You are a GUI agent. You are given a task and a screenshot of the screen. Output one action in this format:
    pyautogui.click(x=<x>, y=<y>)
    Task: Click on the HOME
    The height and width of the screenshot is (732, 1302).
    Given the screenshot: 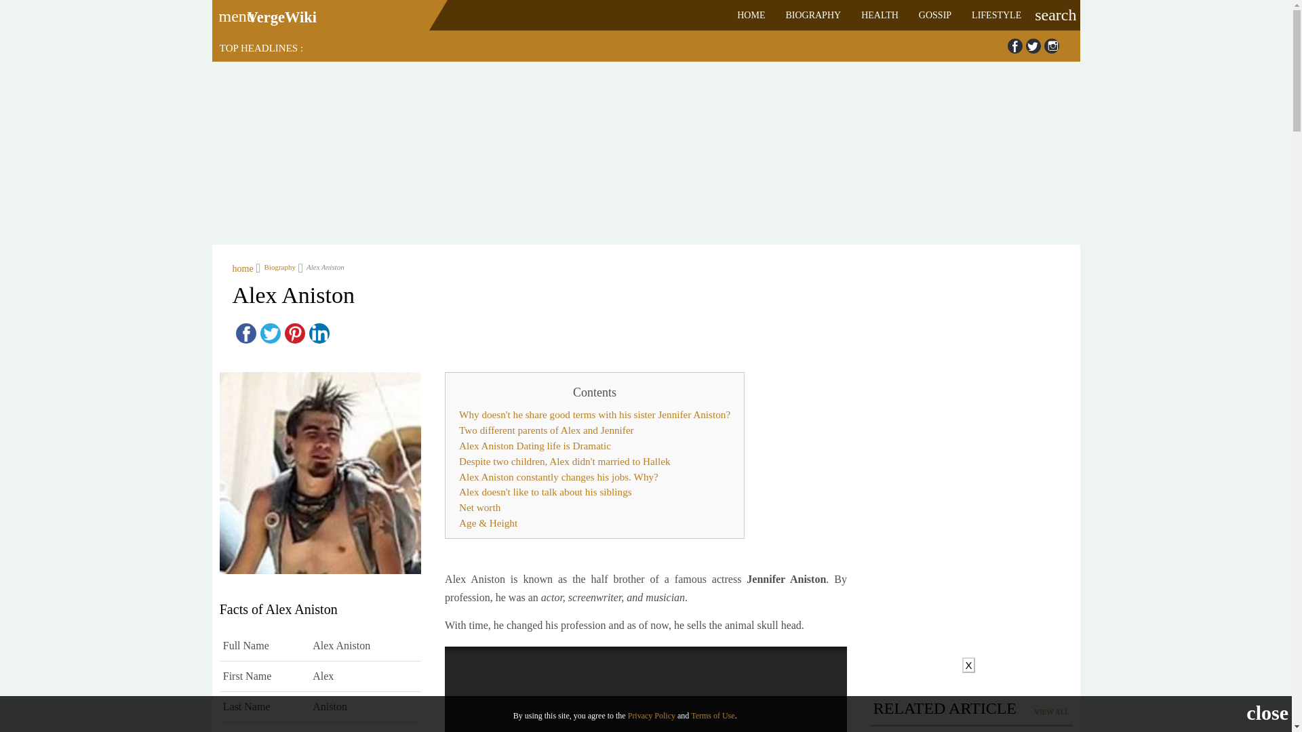 What is the action you would take?
    pyautogui.click(x=750, y=15)
    